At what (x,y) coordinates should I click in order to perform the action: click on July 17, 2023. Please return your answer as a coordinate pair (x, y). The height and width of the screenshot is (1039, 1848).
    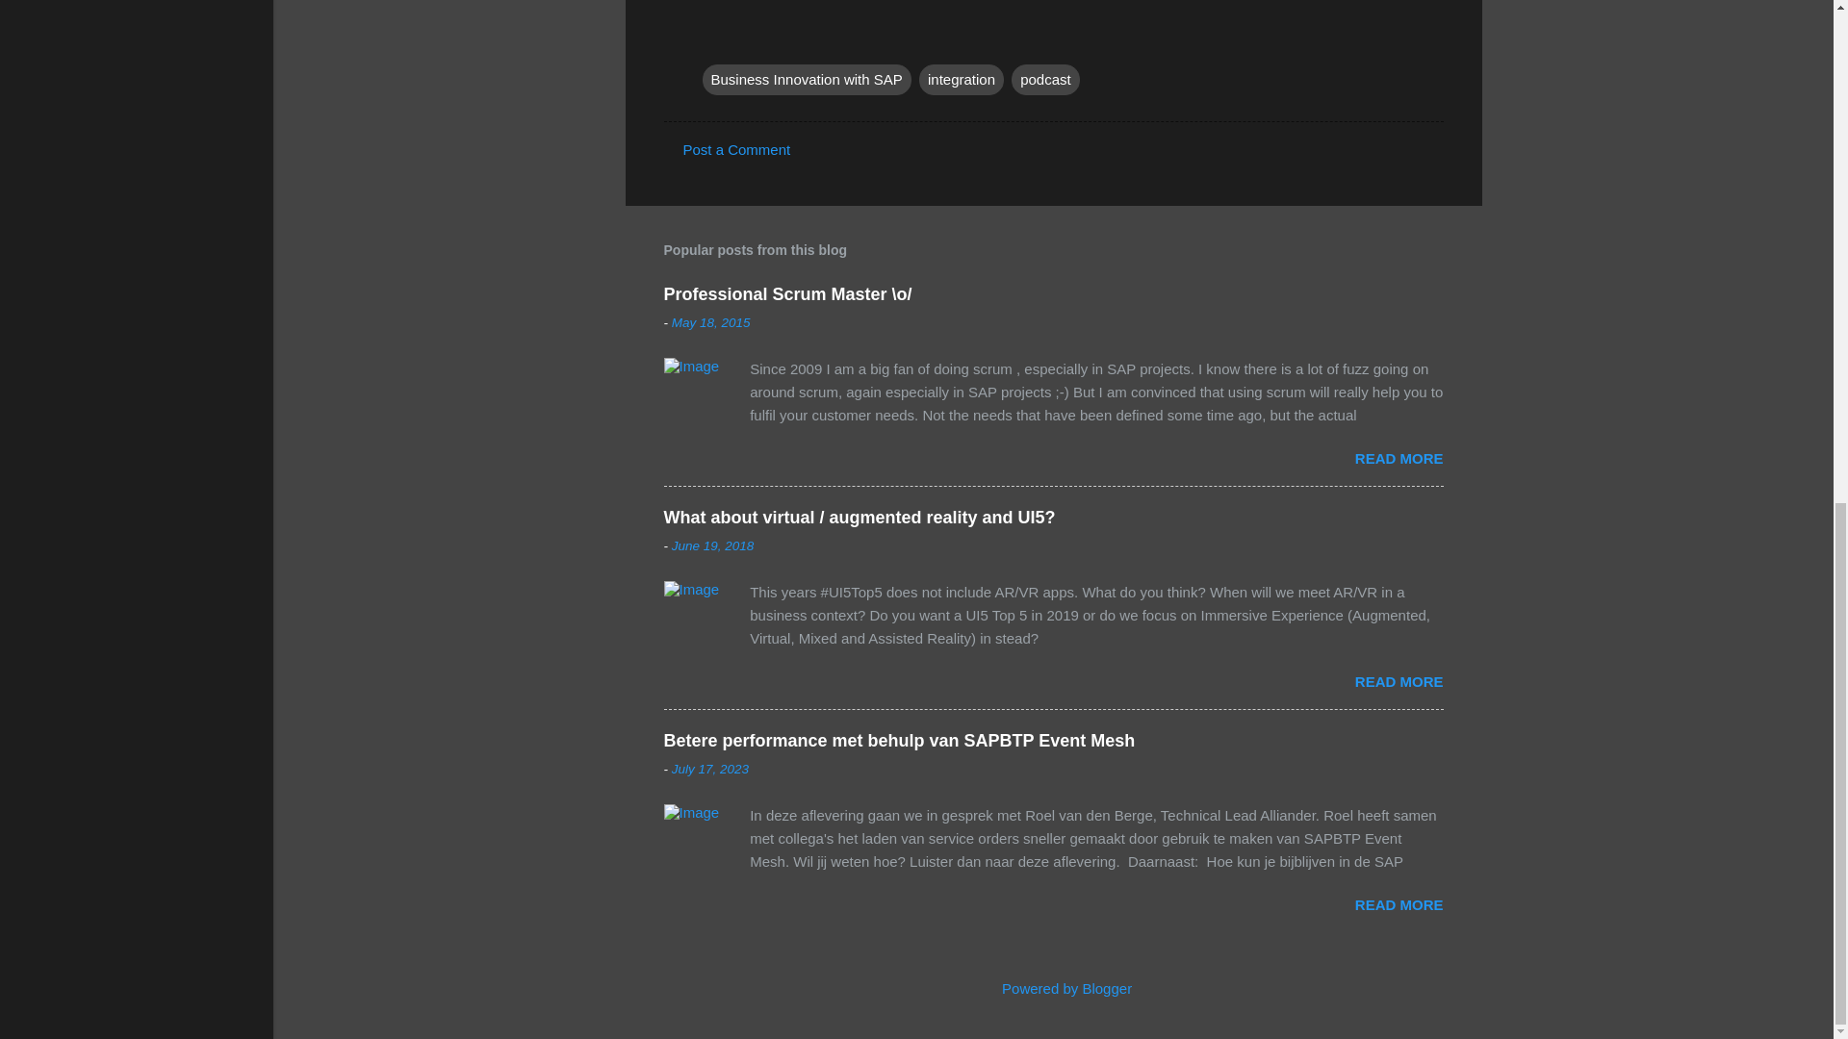
    Looking at the image, I should click on (710, 768).